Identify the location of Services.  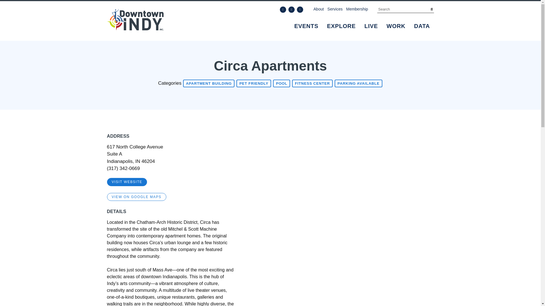
(335, 9).